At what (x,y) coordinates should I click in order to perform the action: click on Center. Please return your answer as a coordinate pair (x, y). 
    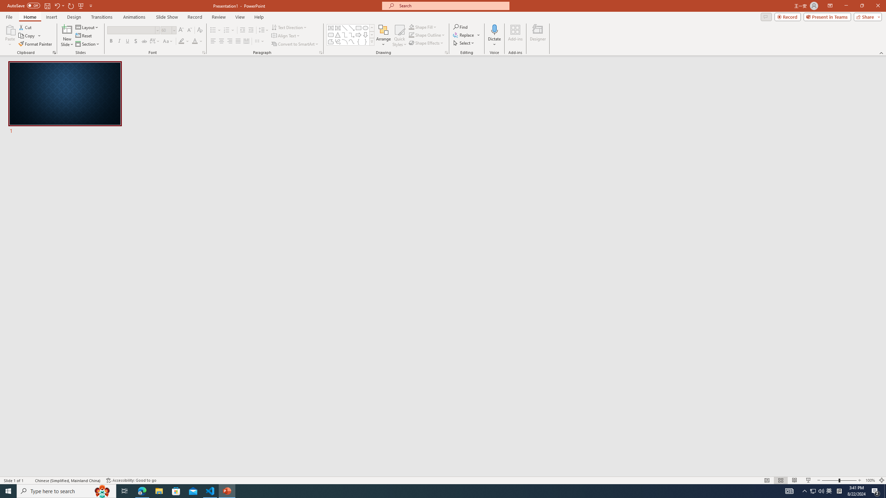
    Looking at the image, I should click on (221, 41).